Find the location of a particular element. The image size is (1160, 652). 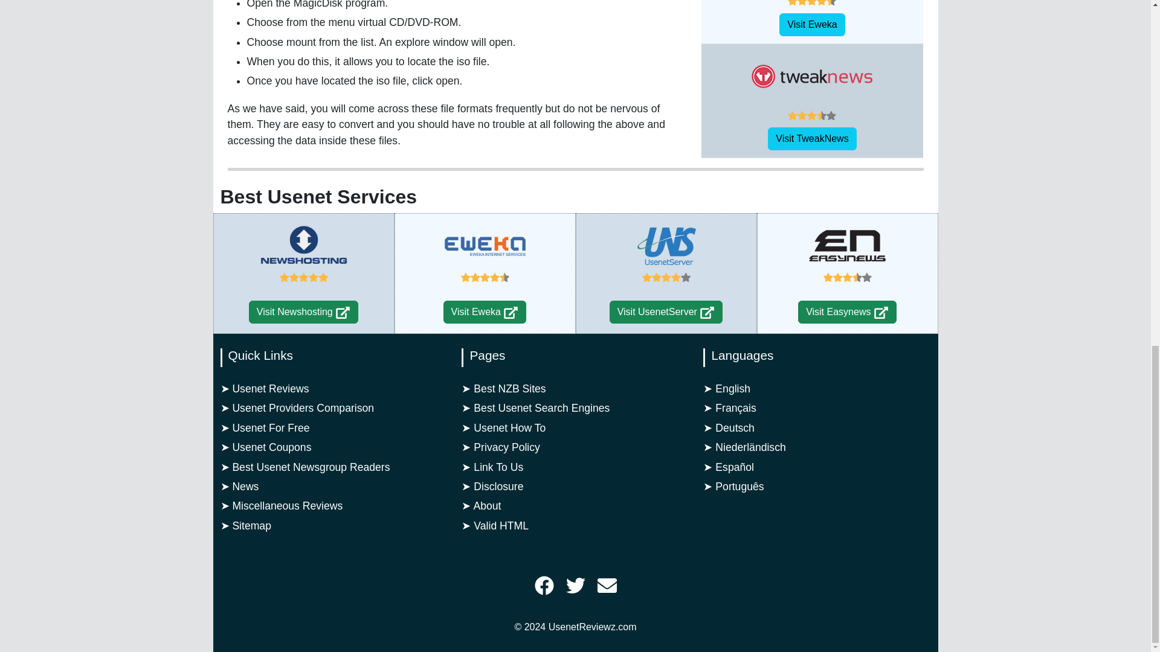

Visit UsenetServer is located at coordinates (666, 312).